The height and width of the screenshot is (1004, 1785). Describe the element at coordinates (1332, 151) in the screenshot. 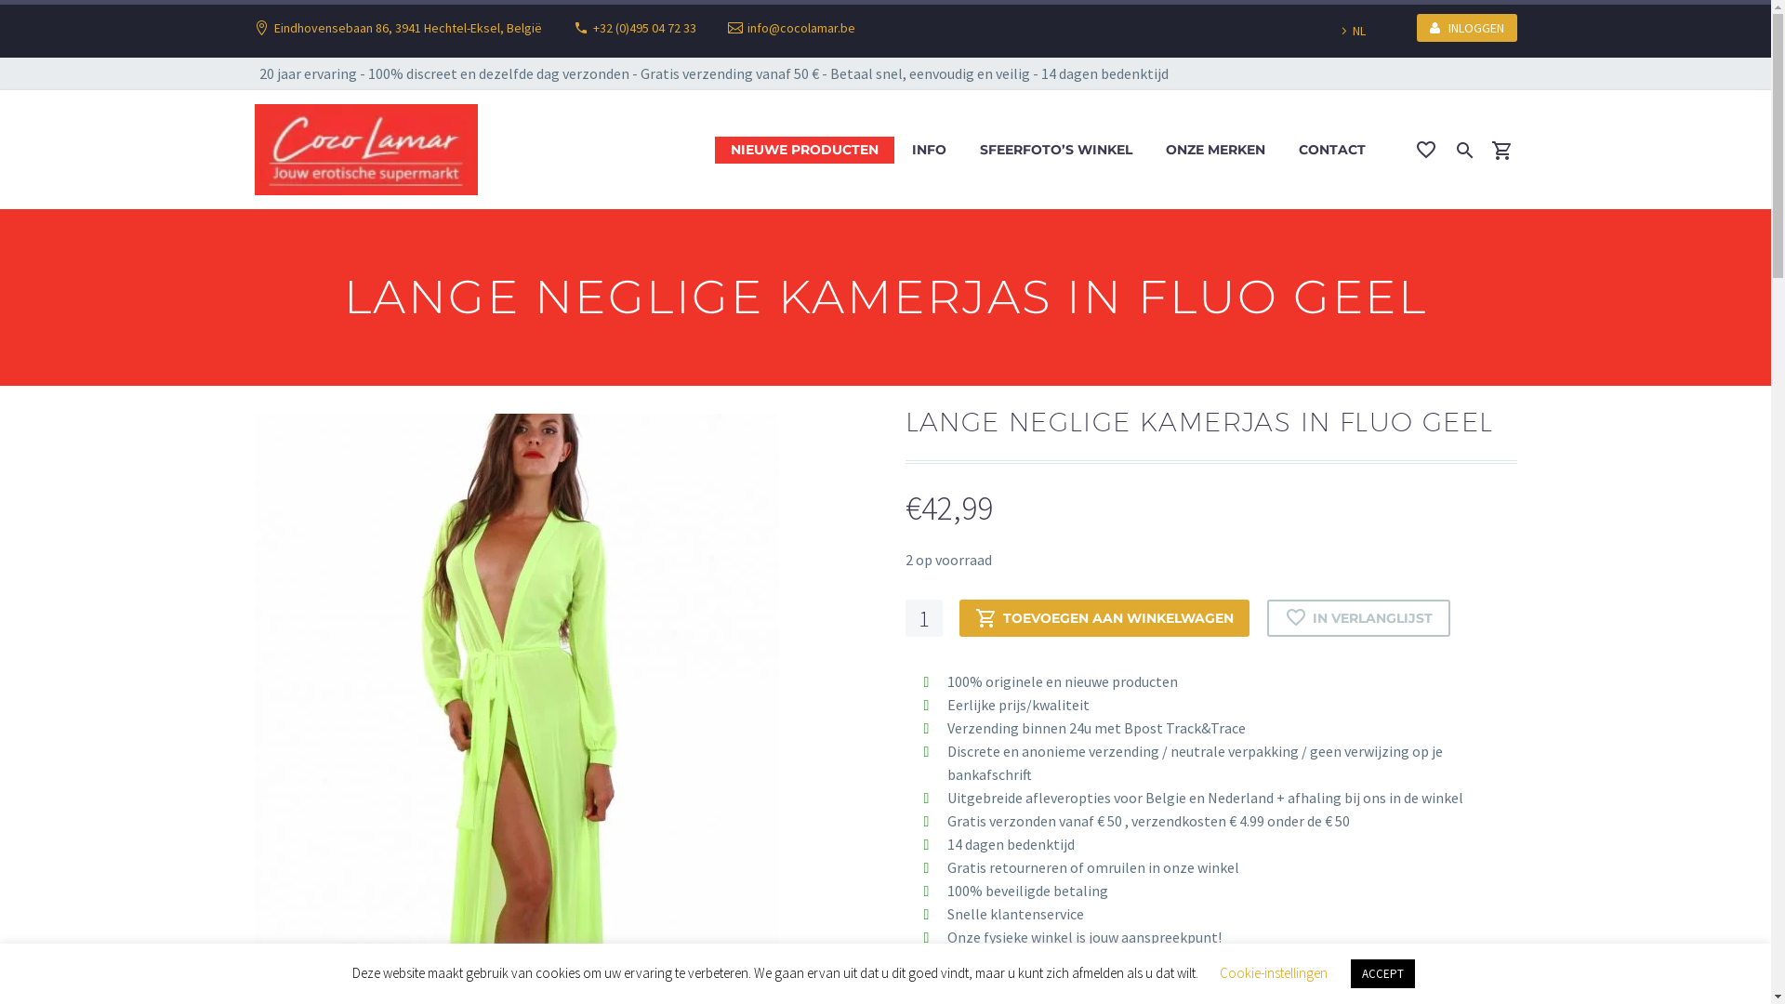

I see `CONTACT` at that location.